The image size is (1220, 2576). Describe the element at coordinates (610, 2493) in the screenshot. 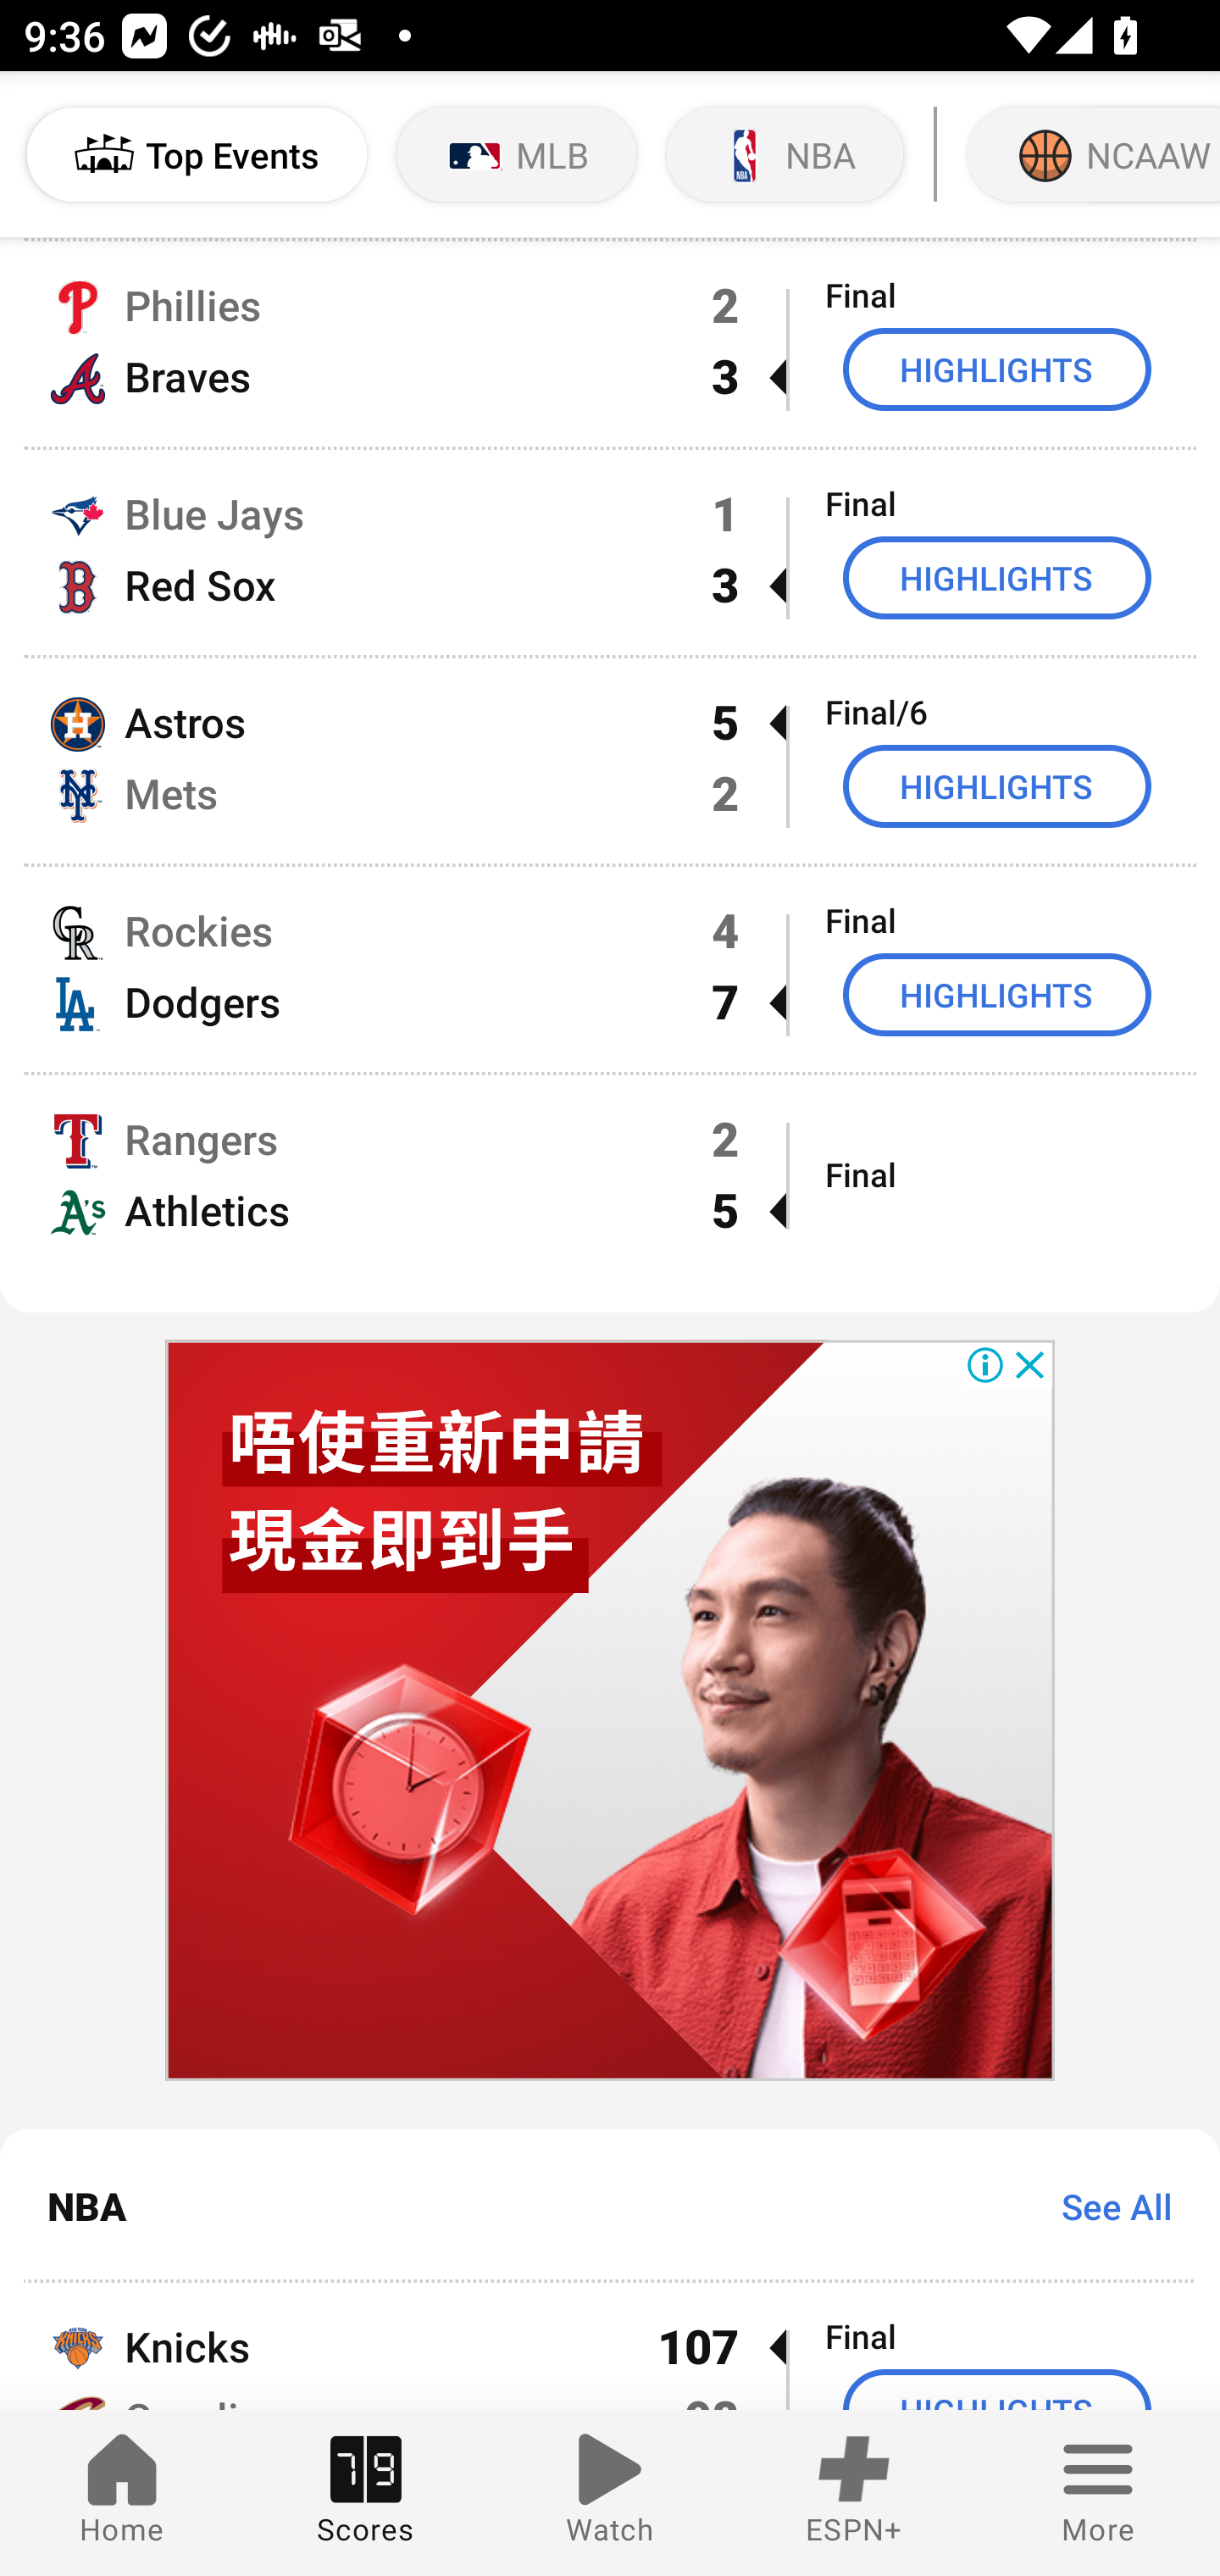

I see `Watch` at that location.